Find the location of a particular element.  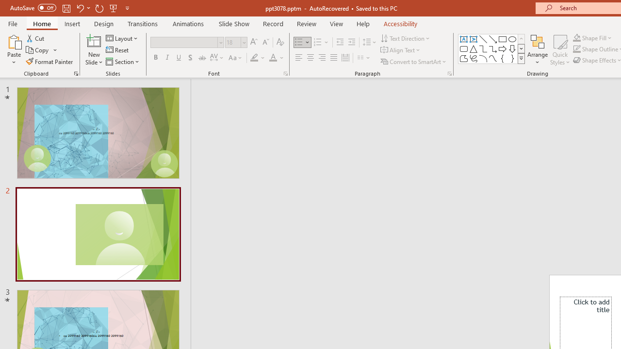

Font Size is located at coordinates (233, 42).